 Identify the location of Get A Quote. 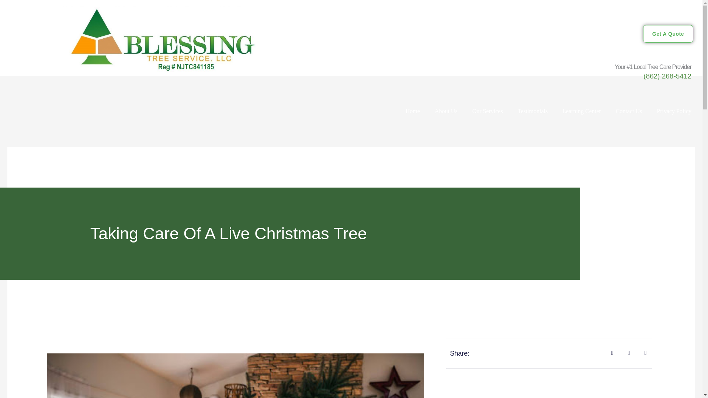
(668, 34).